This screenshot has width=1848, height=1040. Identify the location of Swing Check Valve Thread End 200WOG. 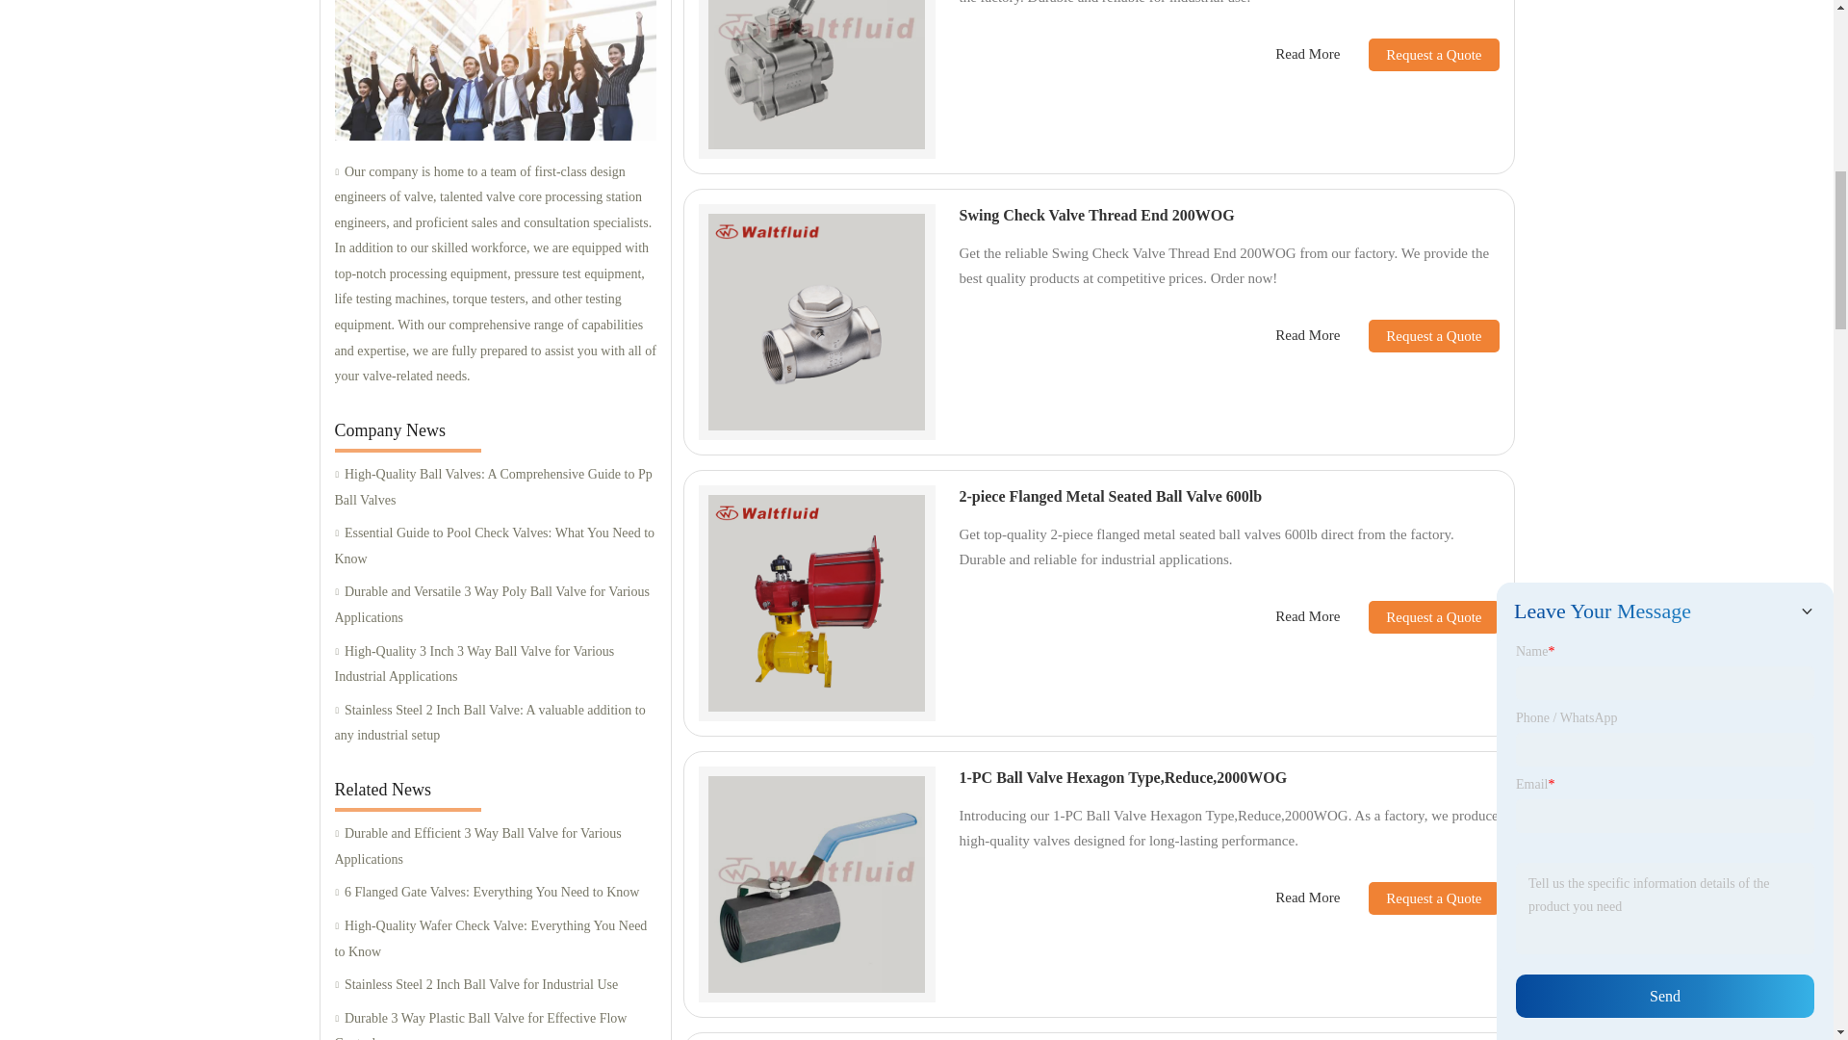
(1096, 215).